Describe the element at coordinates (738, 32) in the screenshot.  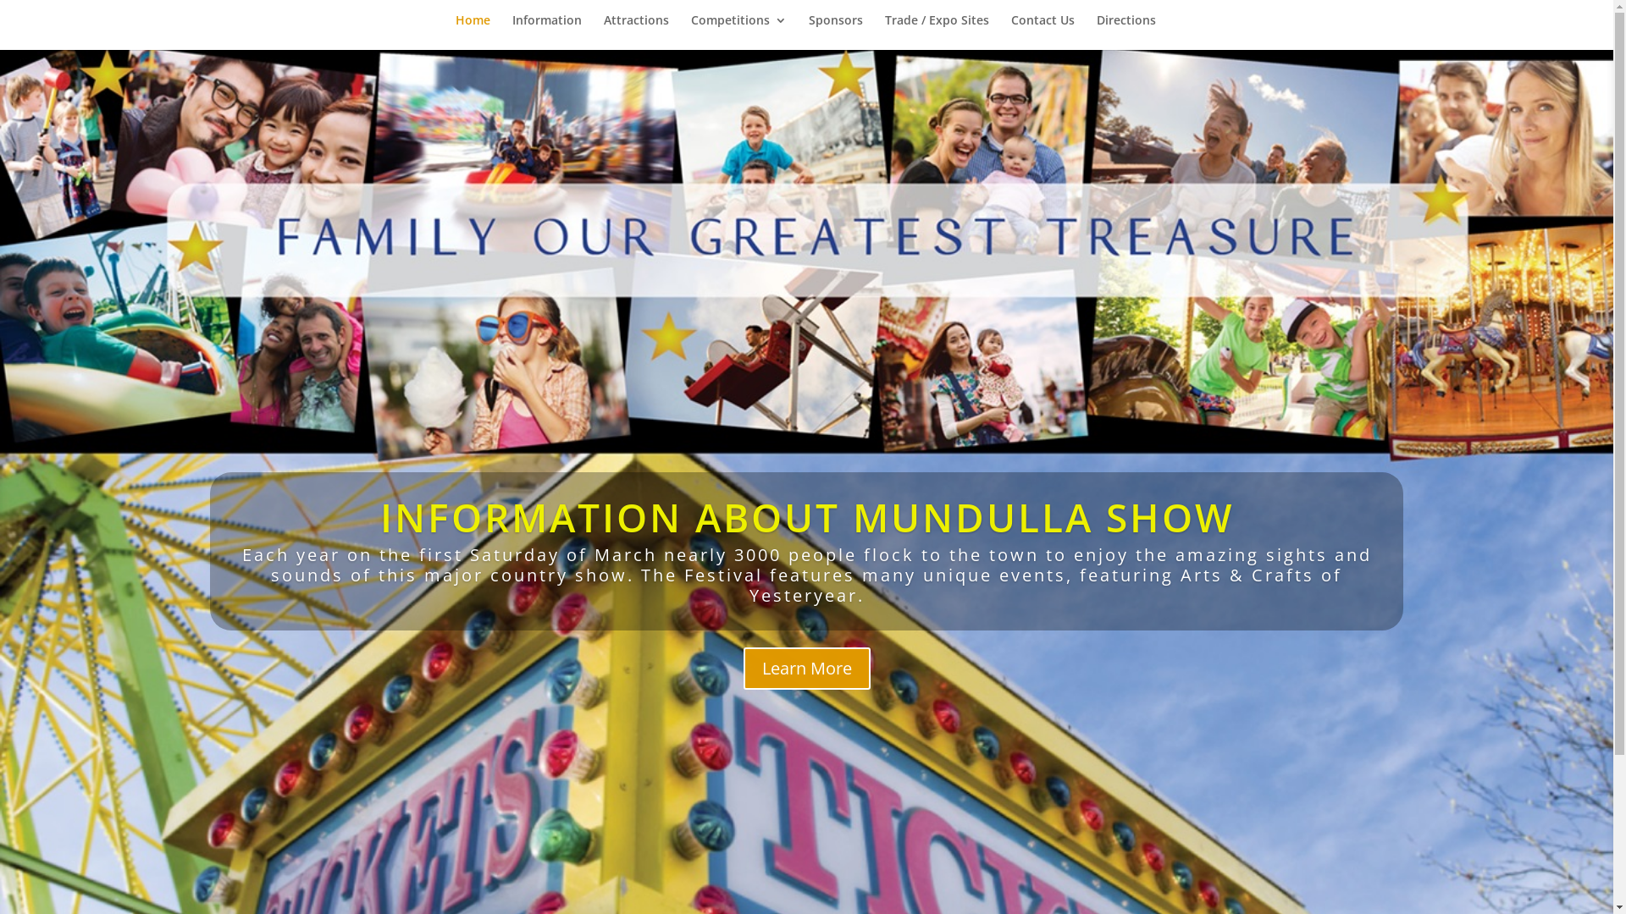
I see `Competitions` at that location.